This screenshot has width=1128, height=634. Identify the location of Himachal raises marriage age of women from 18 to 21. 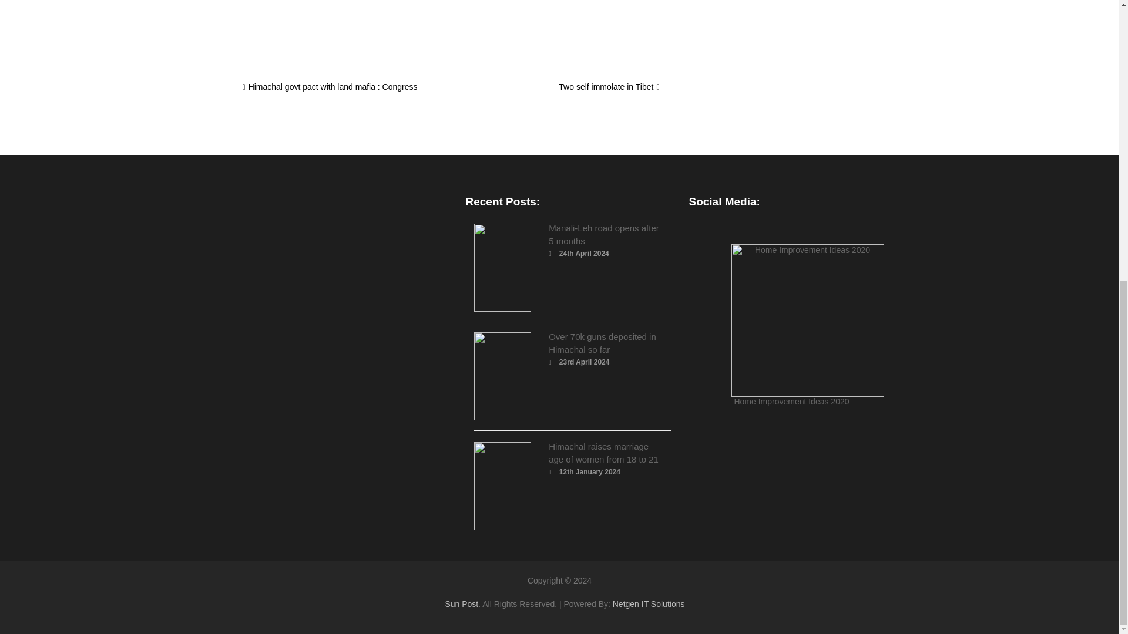
(603, 452).